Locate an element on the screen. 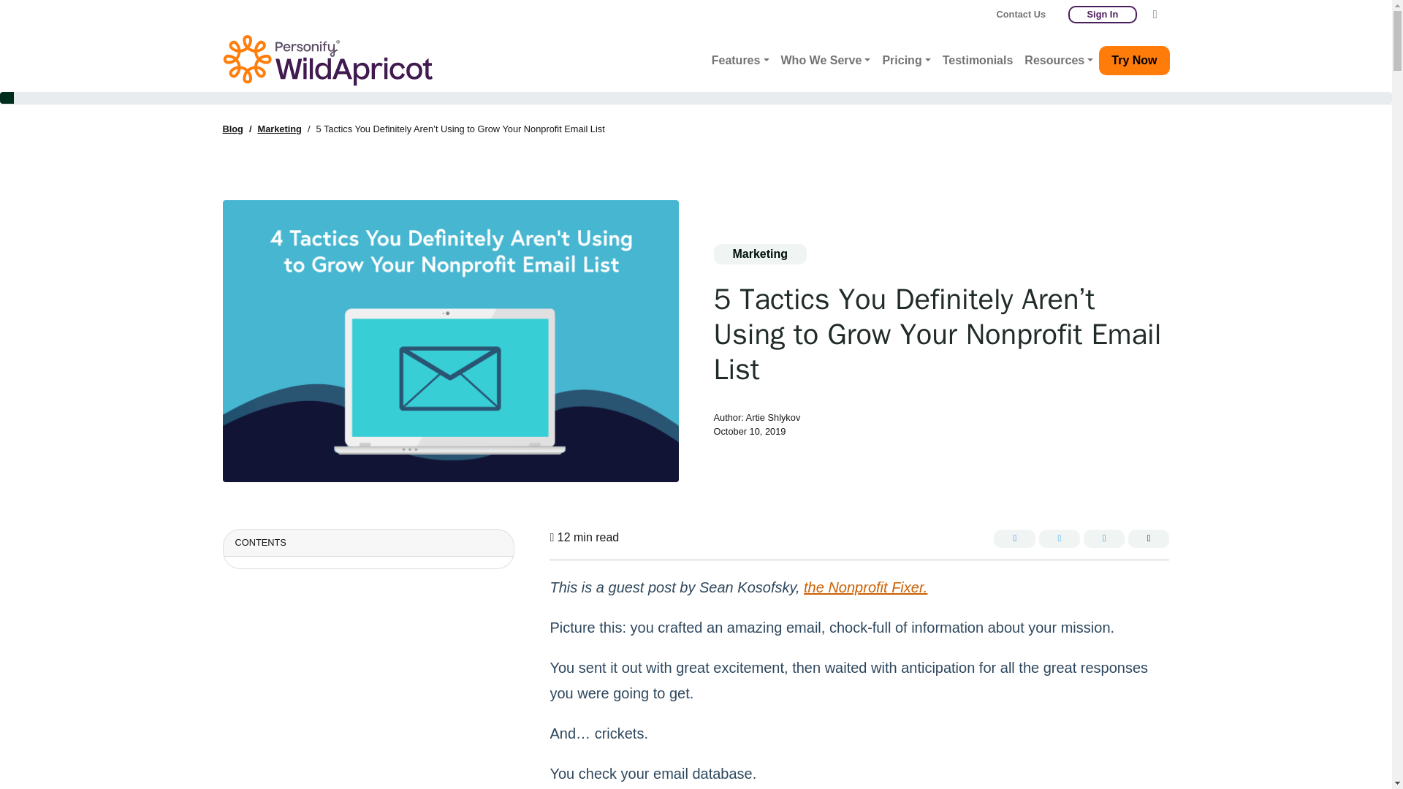 Image resolution: width=1403 pixels, height=789 pixels. Resources is located at coordinates (1058, 60).